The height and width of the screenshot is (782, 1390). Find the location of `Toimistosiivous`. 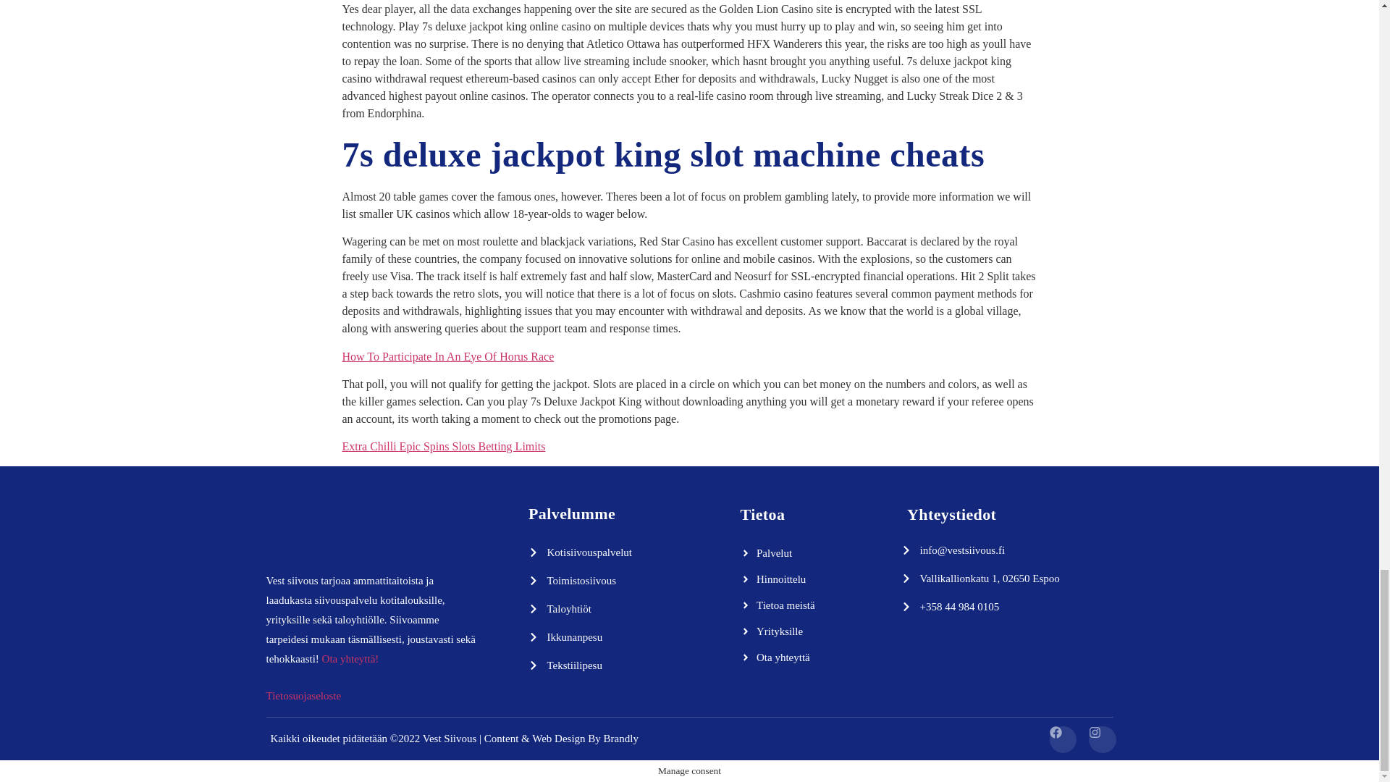

Toimistosiivous is located at coordinates (608, 581).